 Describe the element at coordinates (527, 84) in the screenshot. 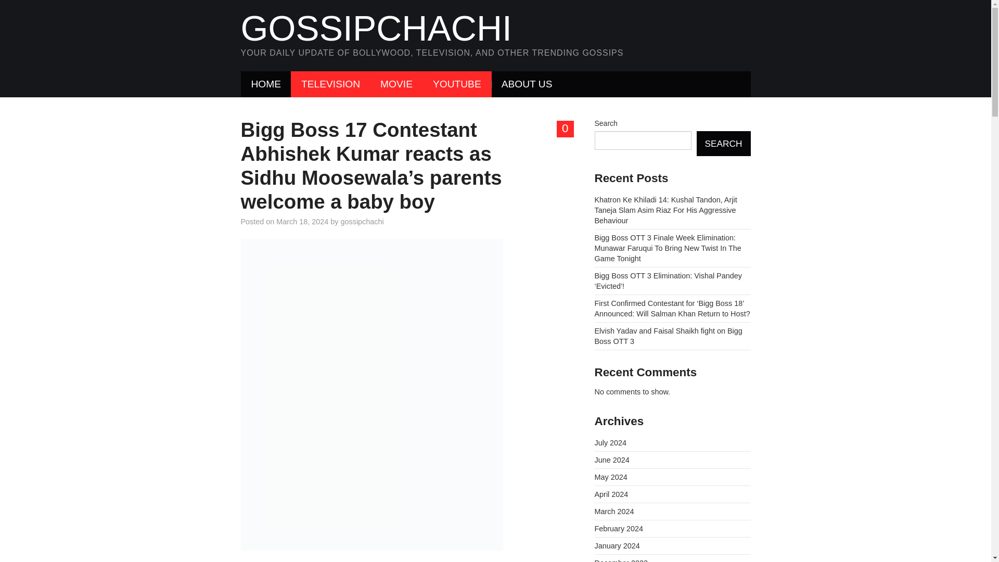

I see `ABOUT US` at that location.